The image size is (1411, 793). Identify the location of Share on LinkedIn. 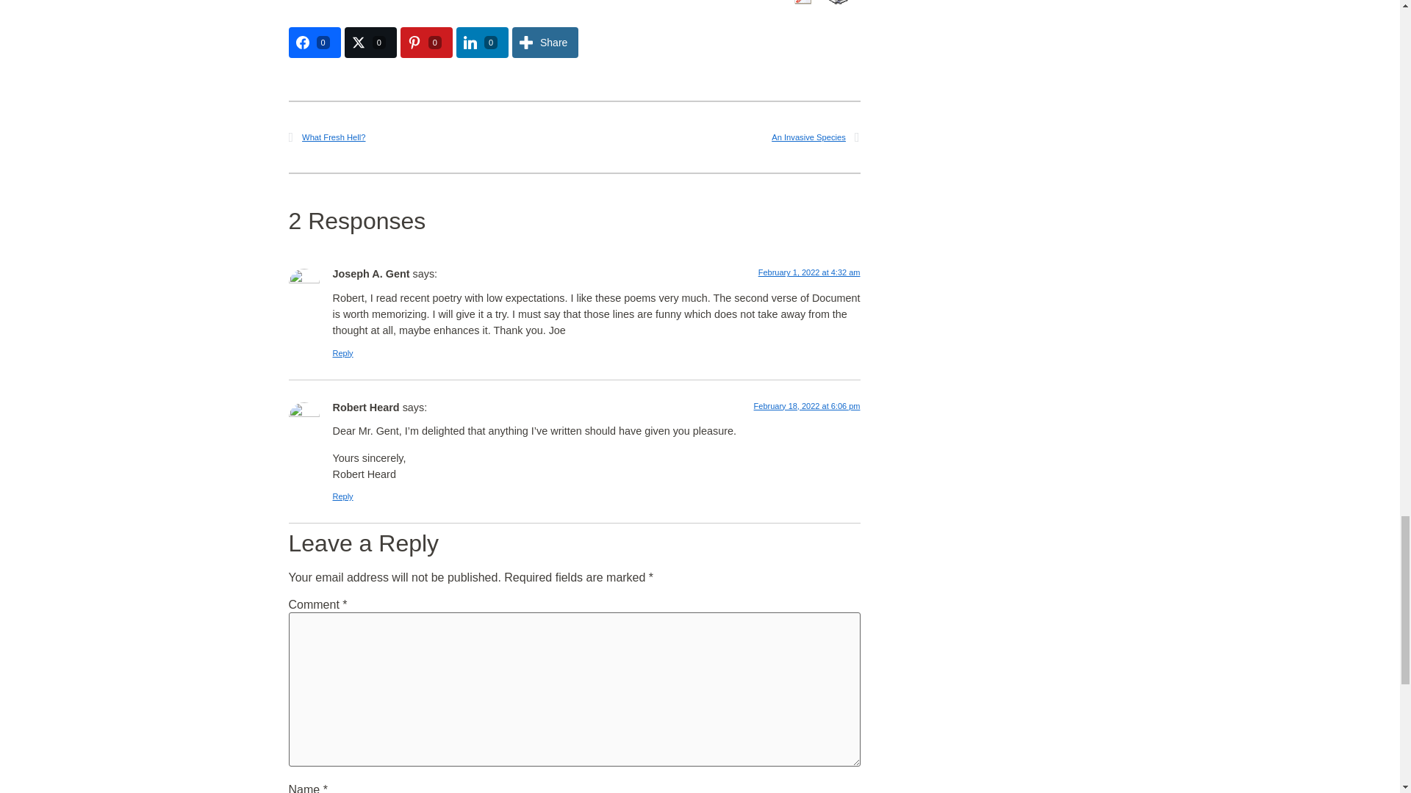
(482, 42).